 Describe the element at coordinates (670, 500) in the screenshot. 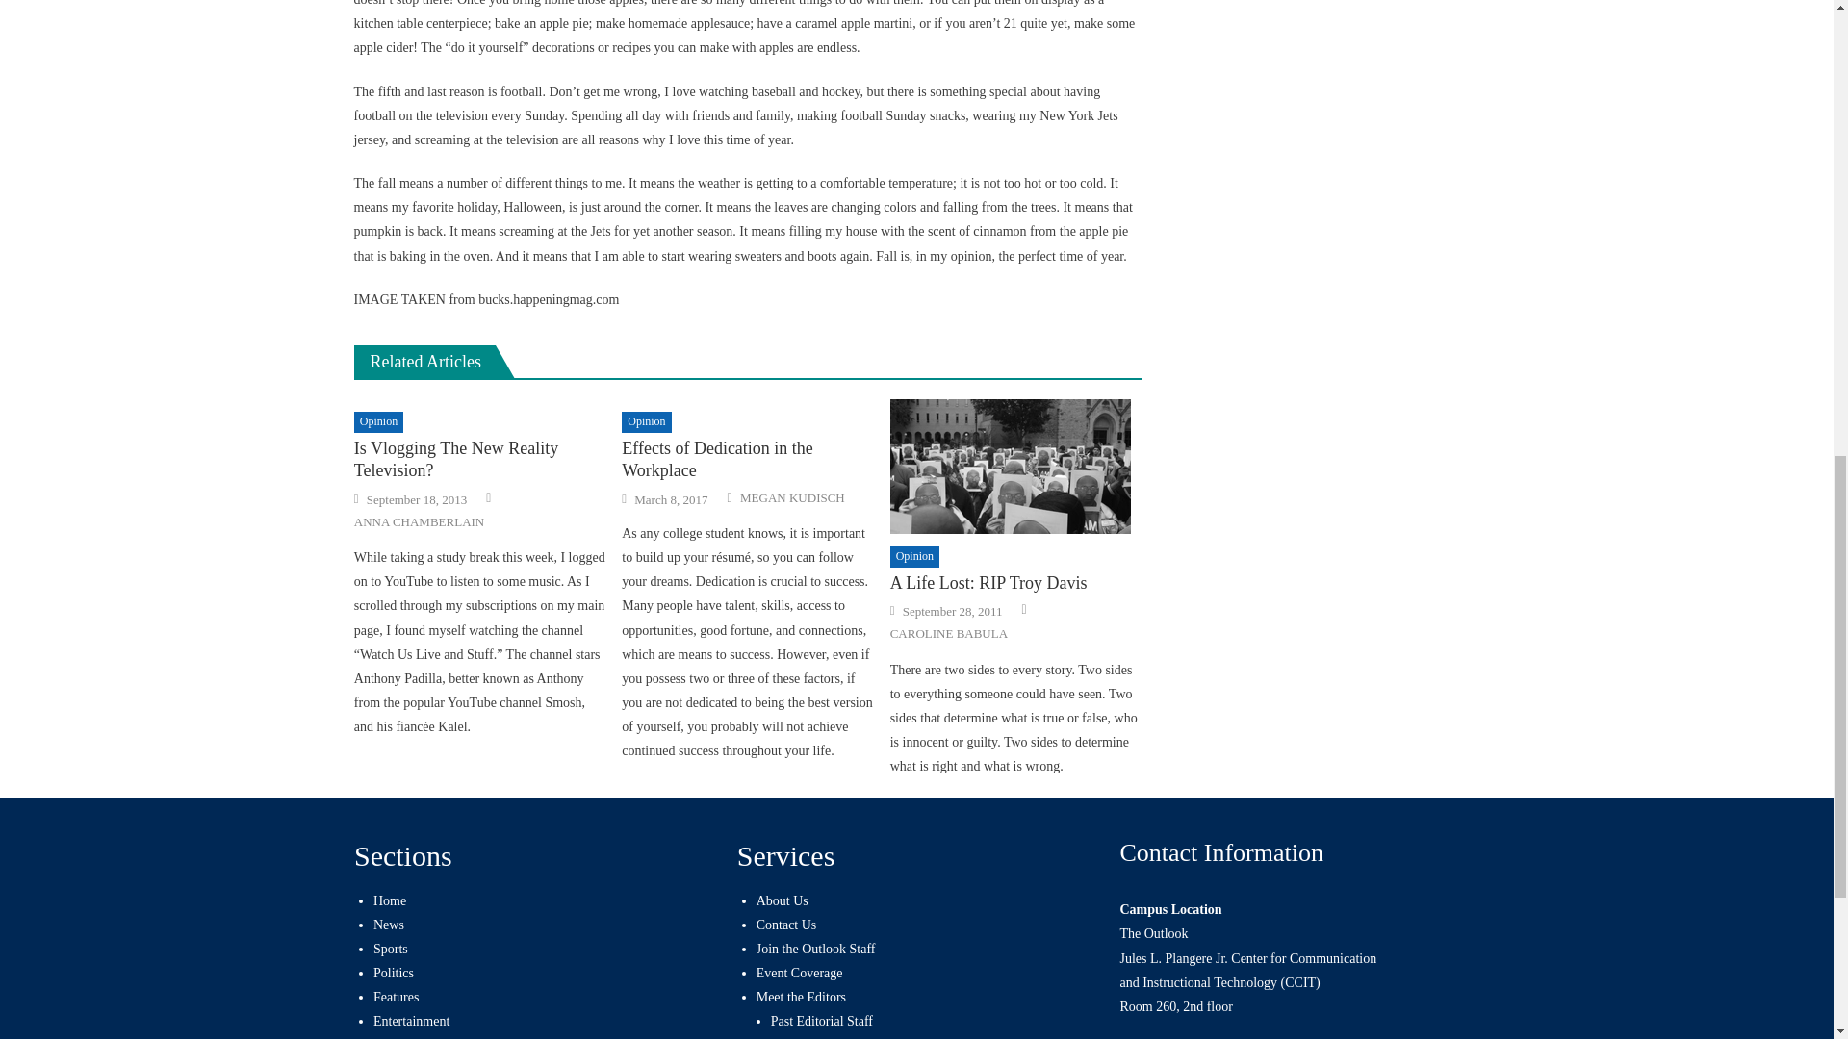

I see `March 8, 2017` at that location.